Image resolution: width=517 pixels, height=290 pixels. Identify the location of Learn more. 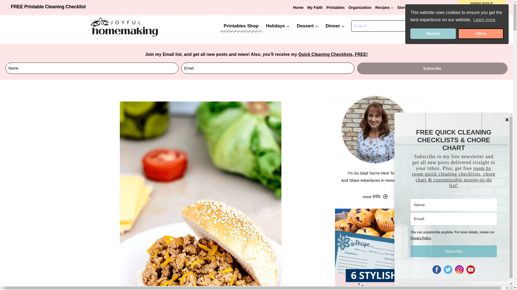
(484, 20).